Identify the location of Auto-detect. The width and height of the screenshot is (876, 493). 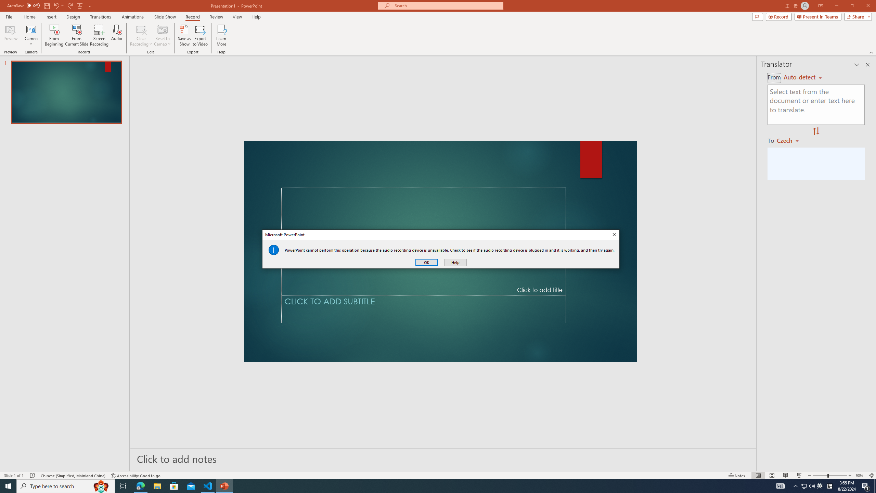
(803, 77).